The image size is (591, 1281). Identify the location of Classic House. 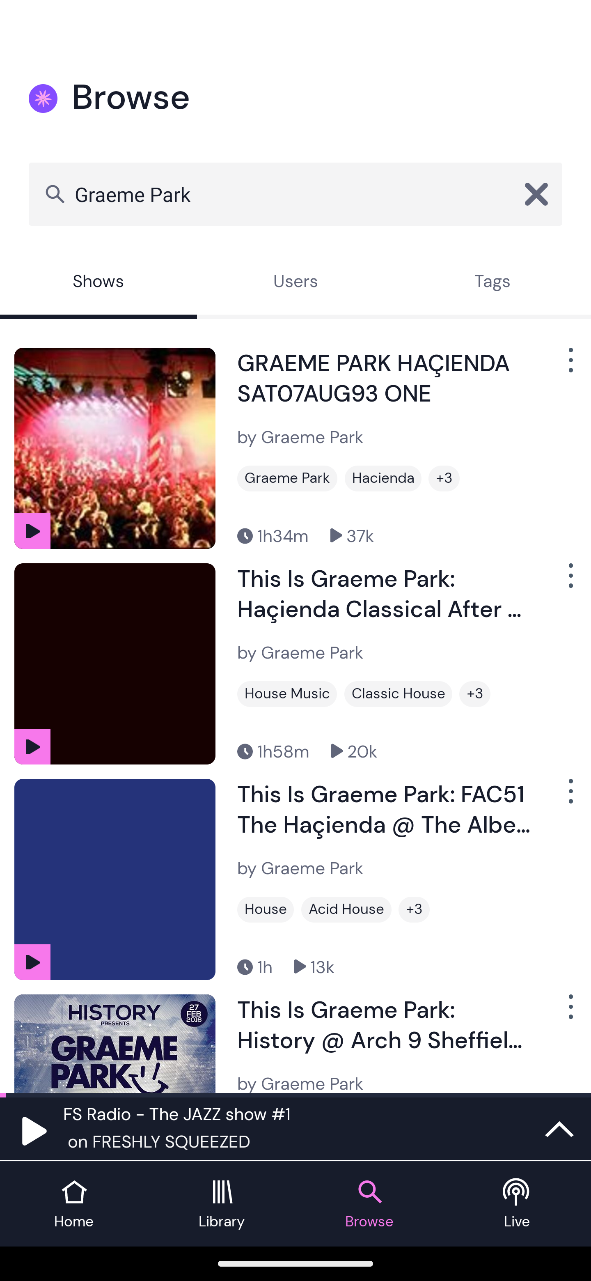
(398, 694).